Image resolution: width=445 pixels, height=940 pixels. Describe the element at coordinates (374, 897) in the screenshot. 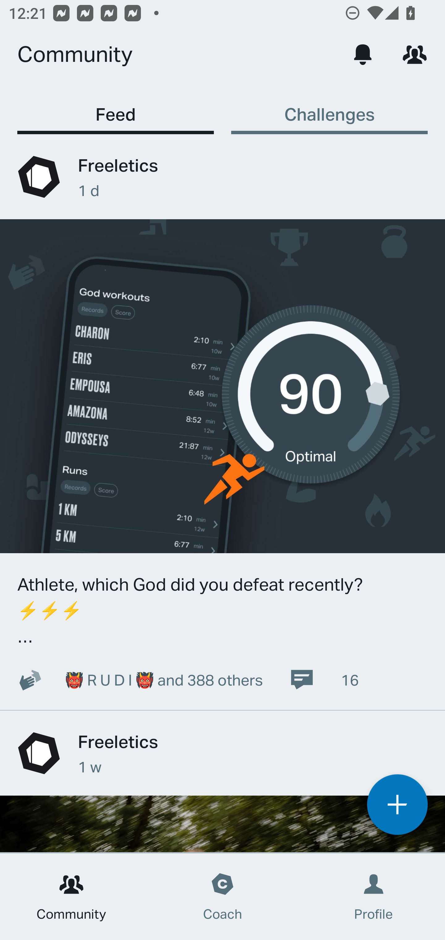

I see `Profile` at that location.